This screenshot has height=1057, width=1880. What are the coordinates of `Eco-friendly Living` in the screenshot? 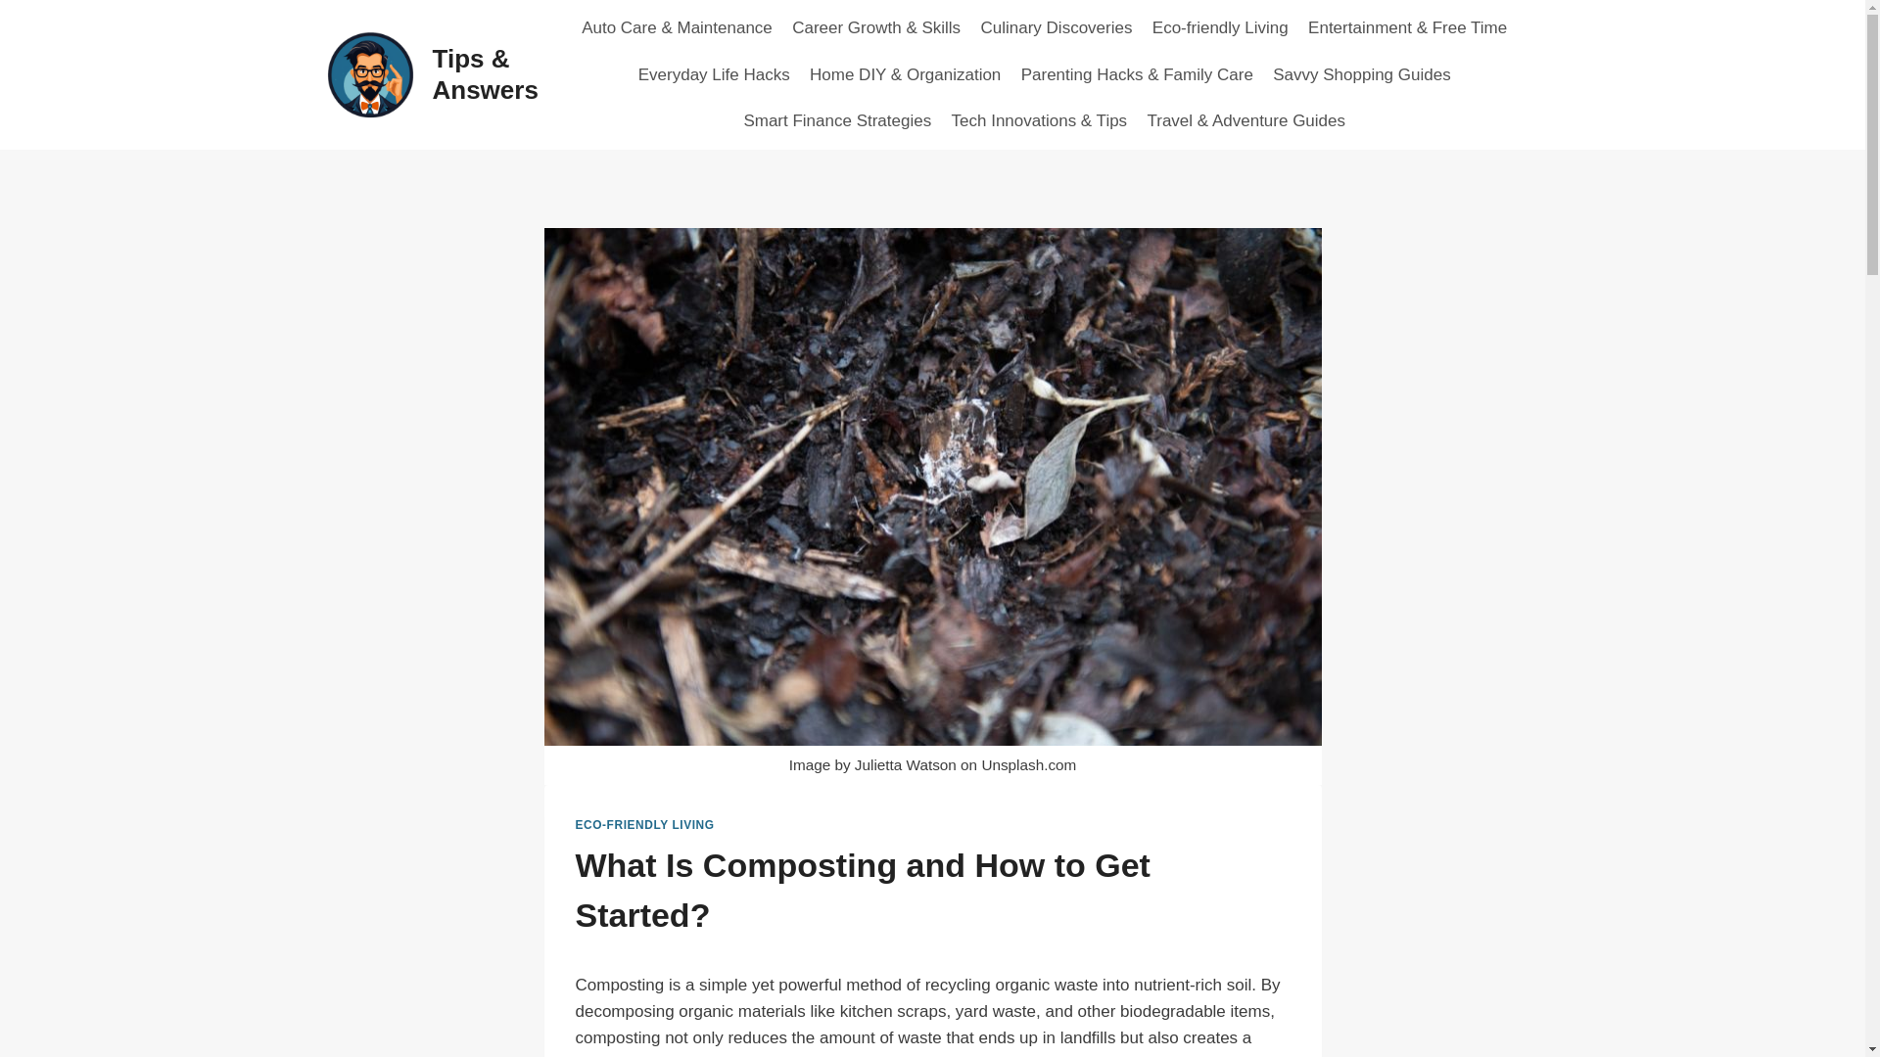 It's located at (1220, 27).